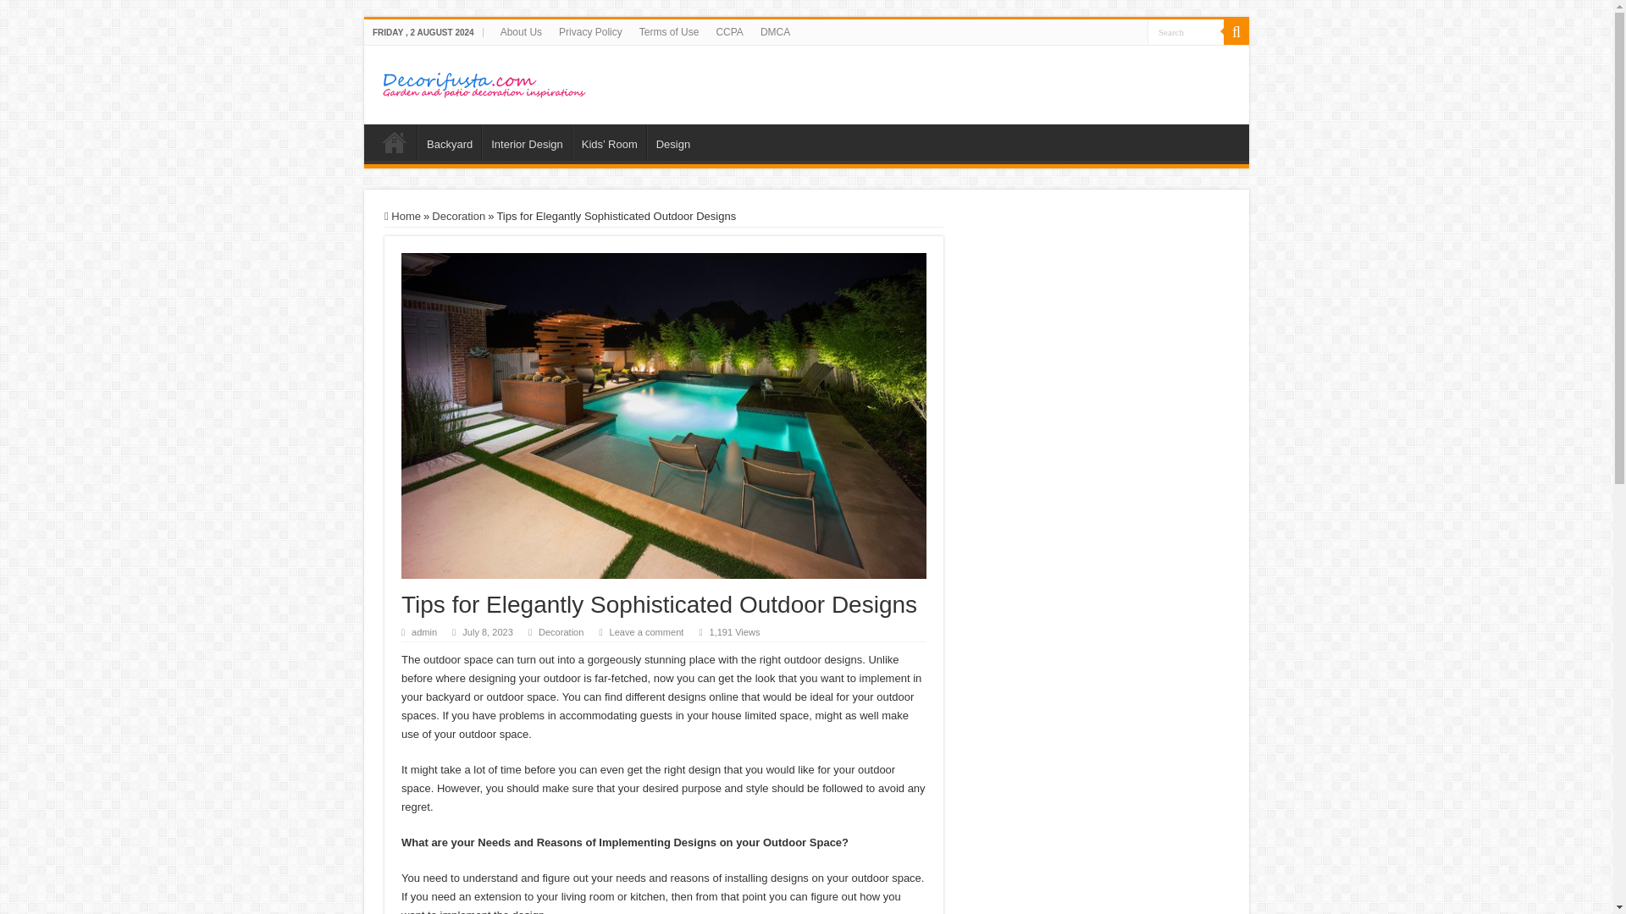  Describe the element at coordinates (647, 631) in the screenshot. I see `Leave a comment` at that location.